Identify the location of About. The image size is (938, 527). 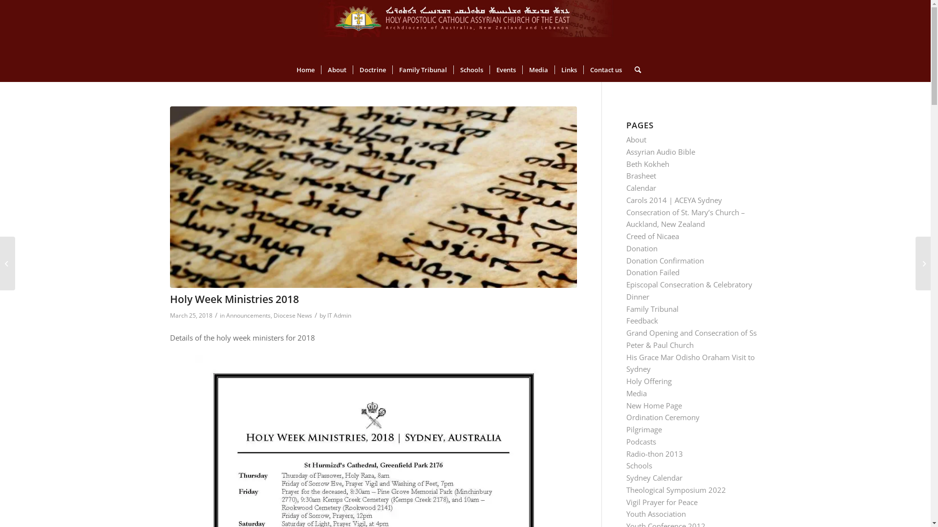
(336, 70).